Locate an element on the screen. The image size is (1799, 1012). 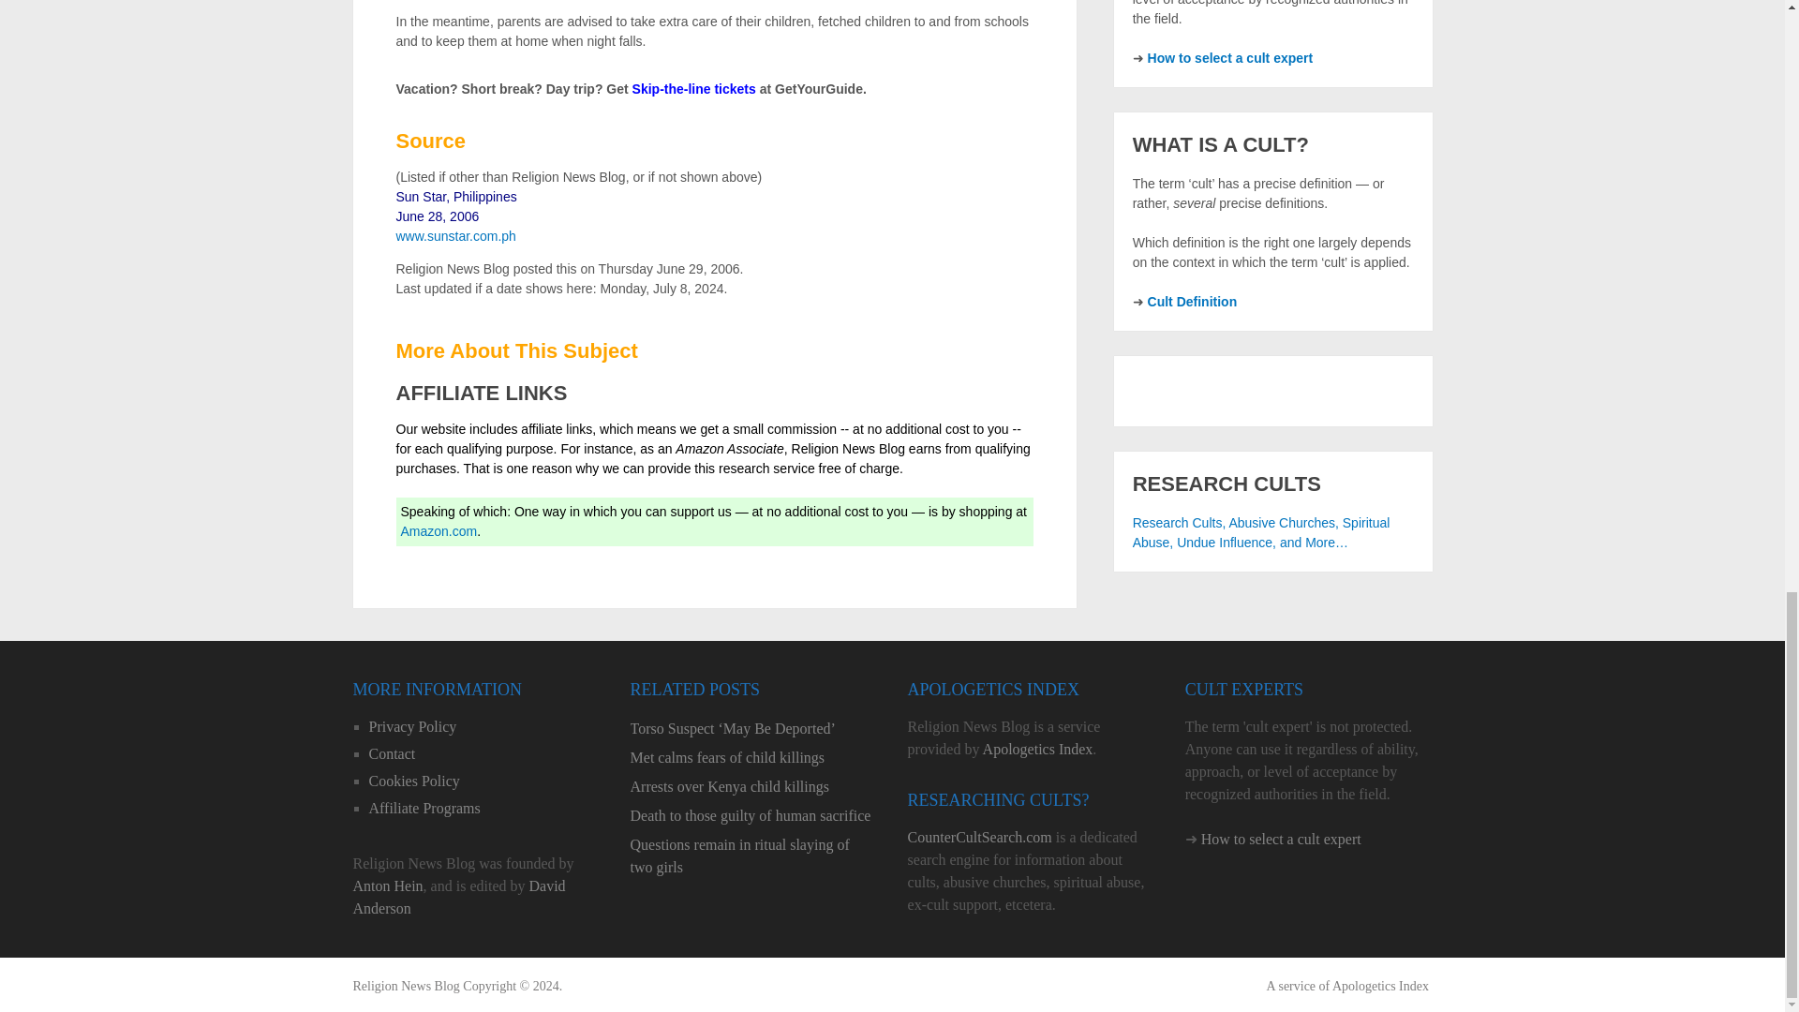
Arrests over Kenya child killings is located at coordinates (753, 787).